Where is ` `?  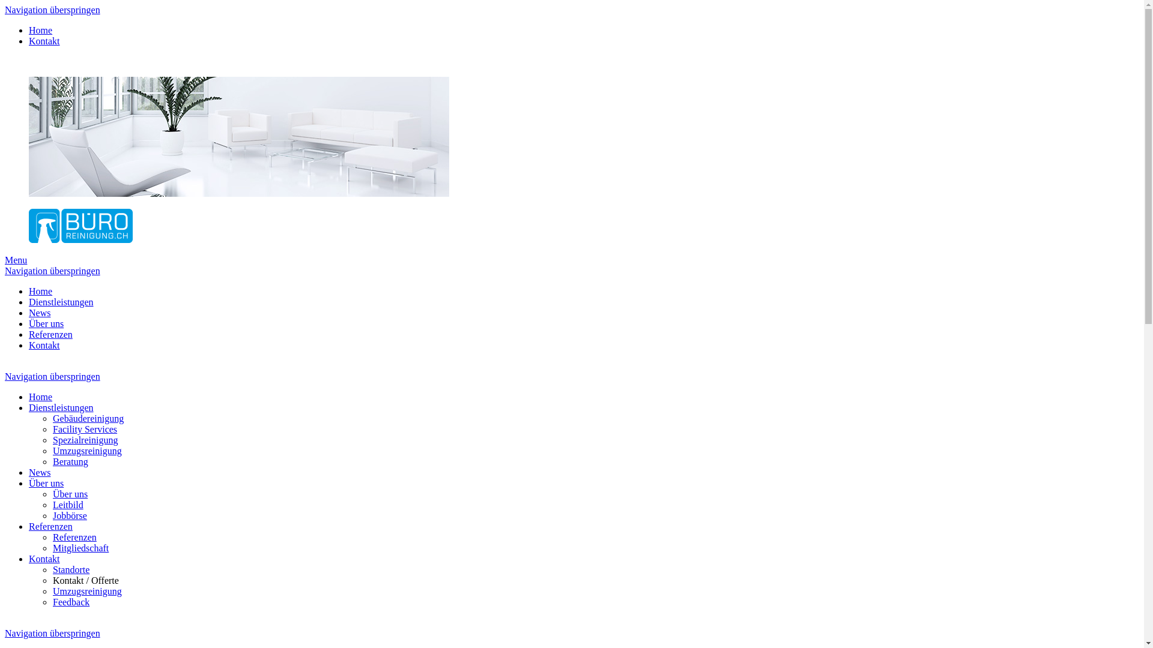   is located at coordinates (6, 61).